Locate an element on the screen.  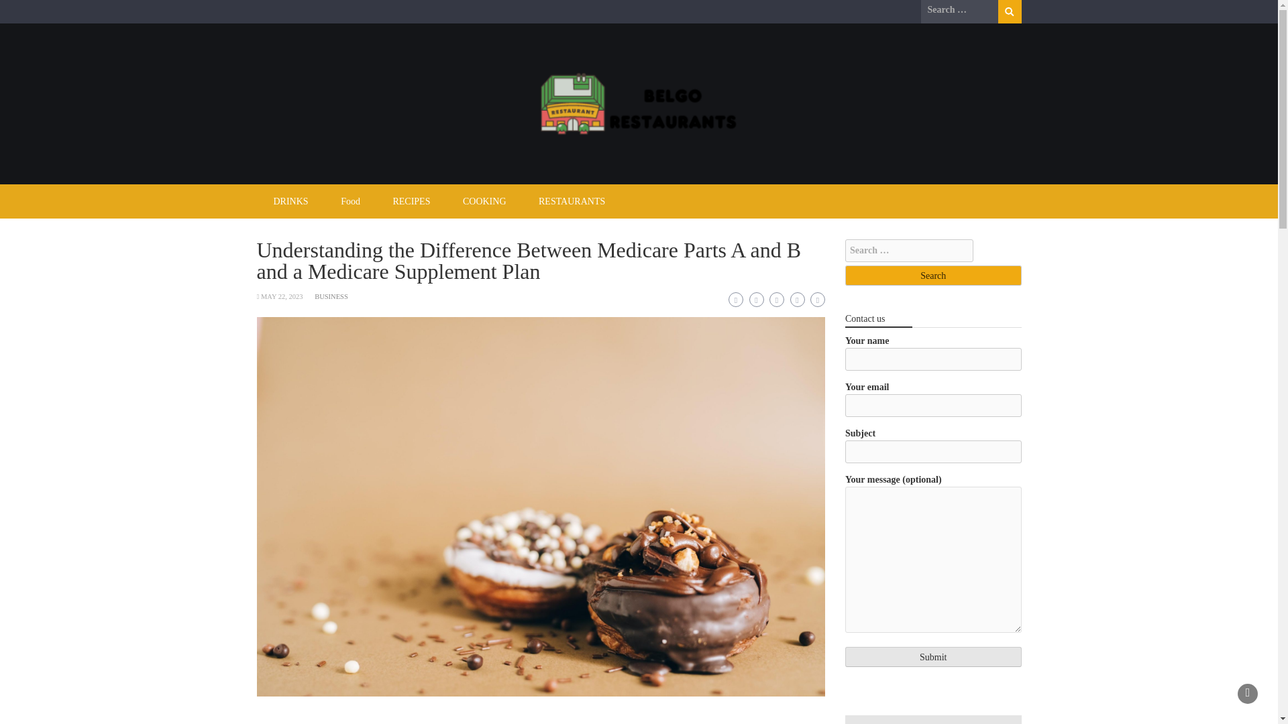
Search is located at coordinates (932, 275).